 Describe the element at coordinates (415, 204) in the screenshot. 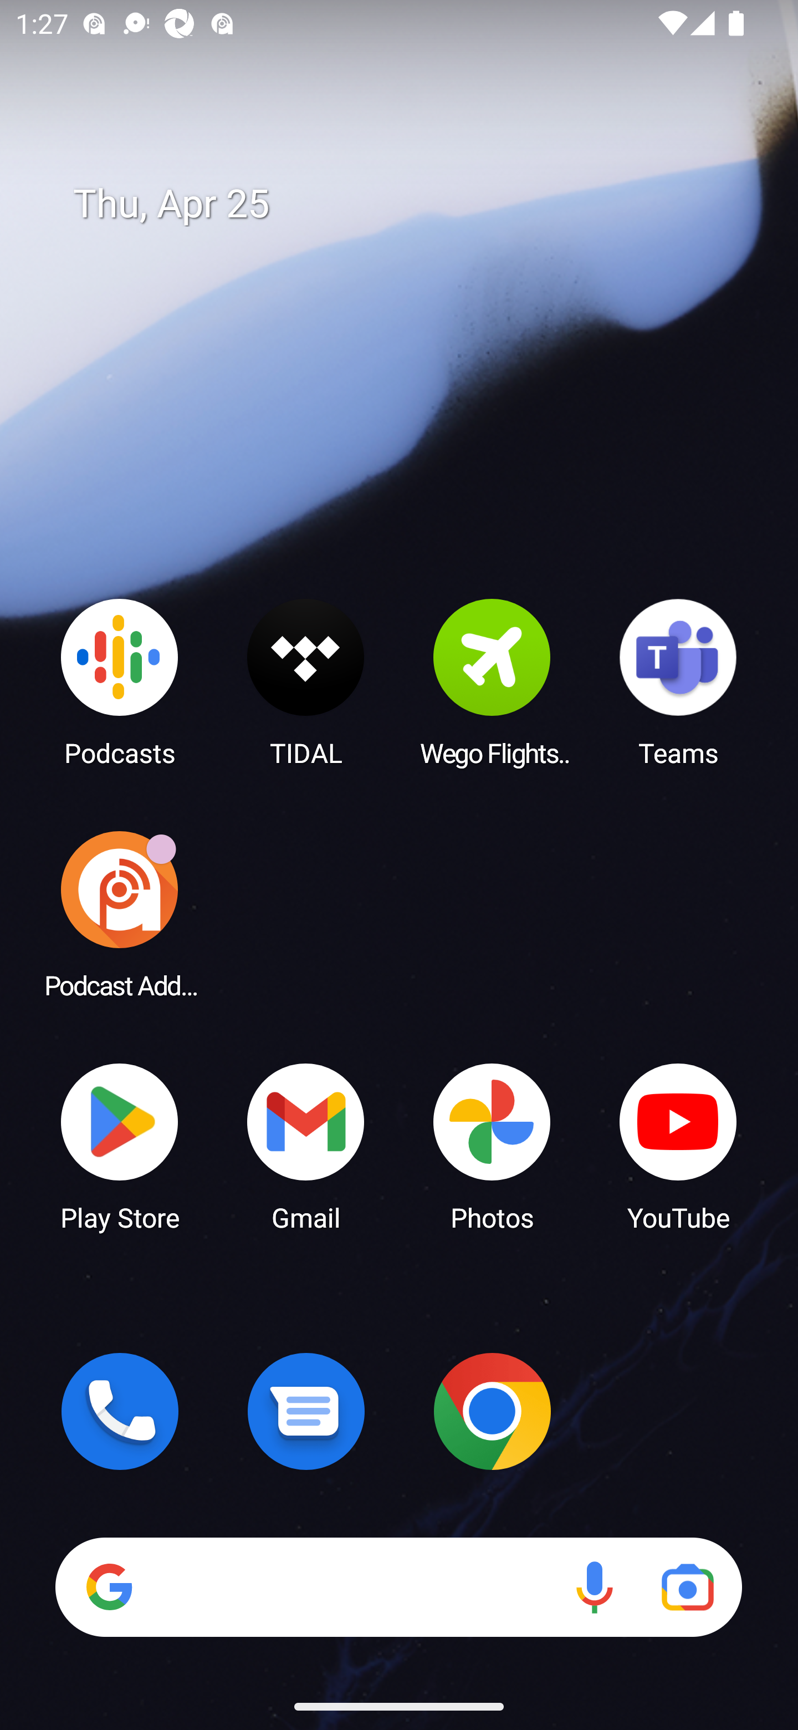

I see `Thu, Apr 25` at that location.